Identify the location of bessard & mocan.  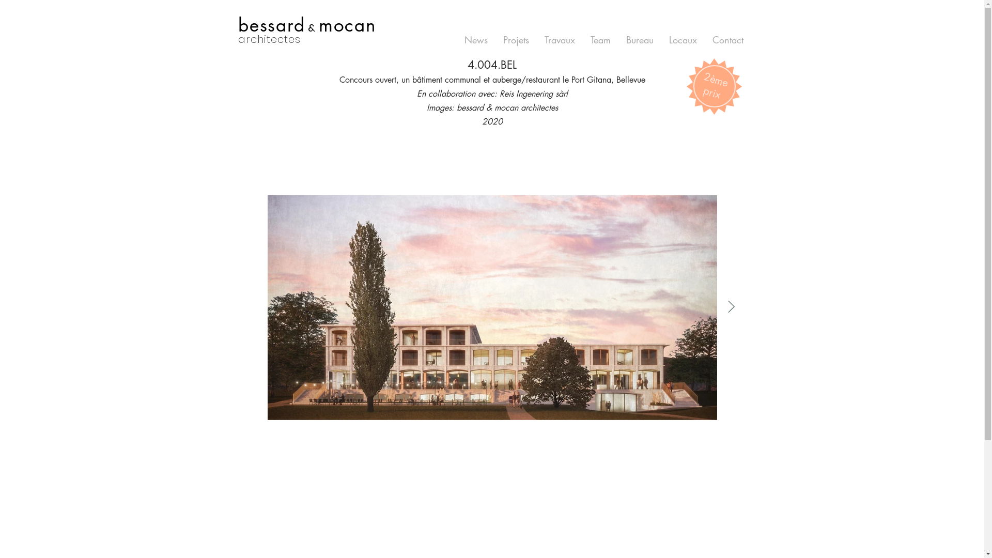
(307, 26).